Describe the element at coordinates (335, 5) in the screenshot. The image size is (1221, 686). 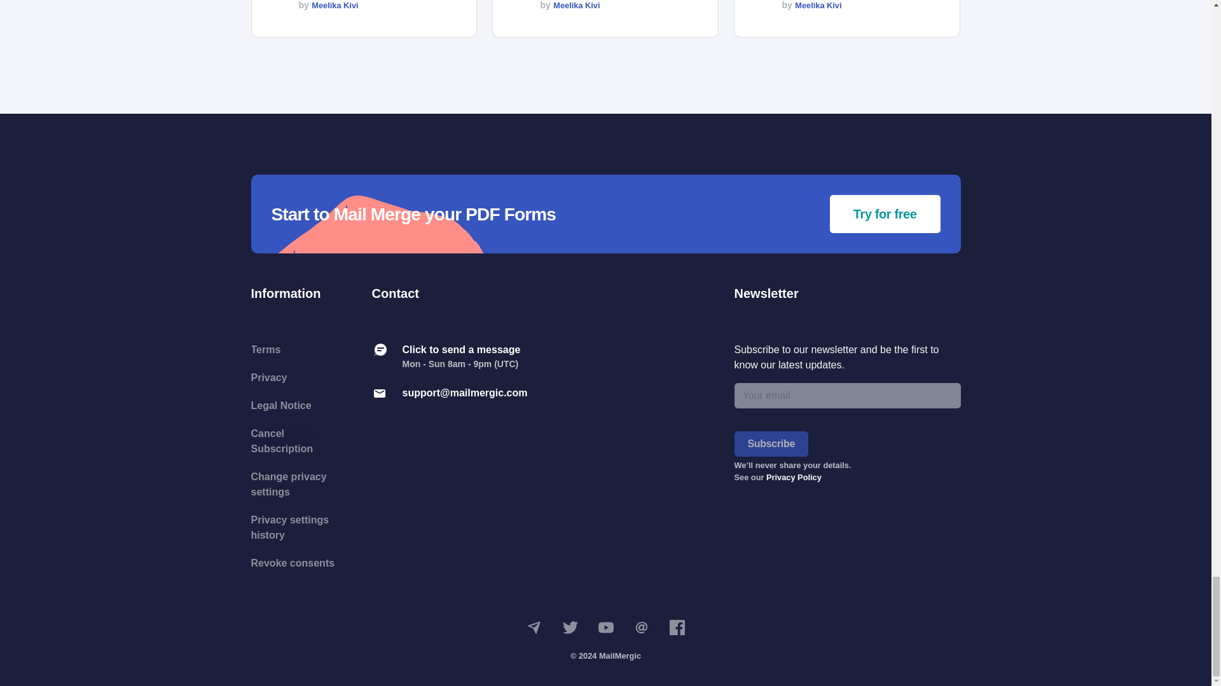
I see `Meelika Kivi` at that location.